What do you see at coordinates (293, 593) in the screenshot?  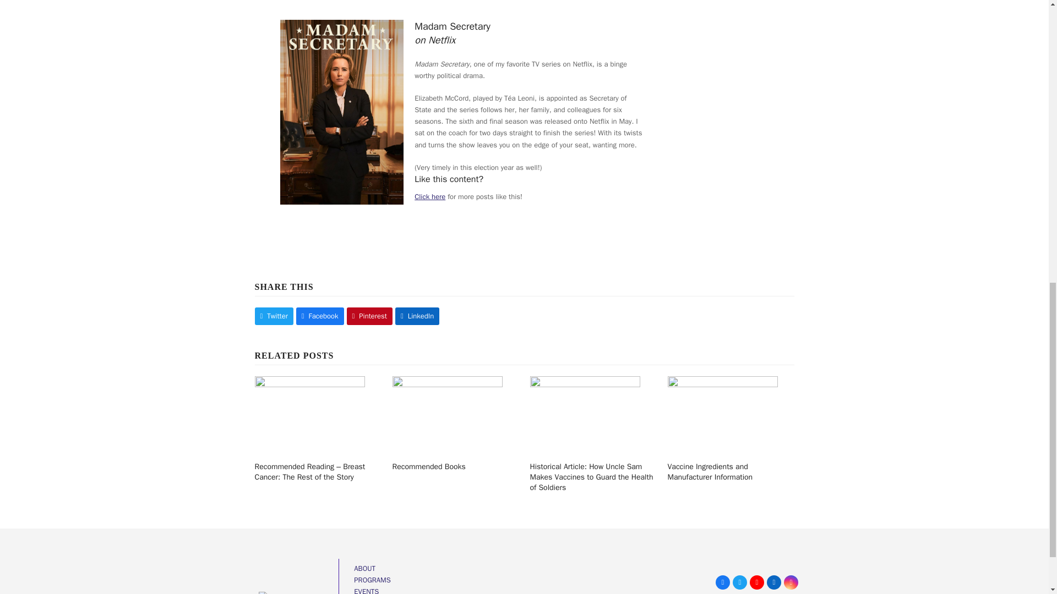 I see `MI-logoFOOT-2019` at bounding box center [293, 593].